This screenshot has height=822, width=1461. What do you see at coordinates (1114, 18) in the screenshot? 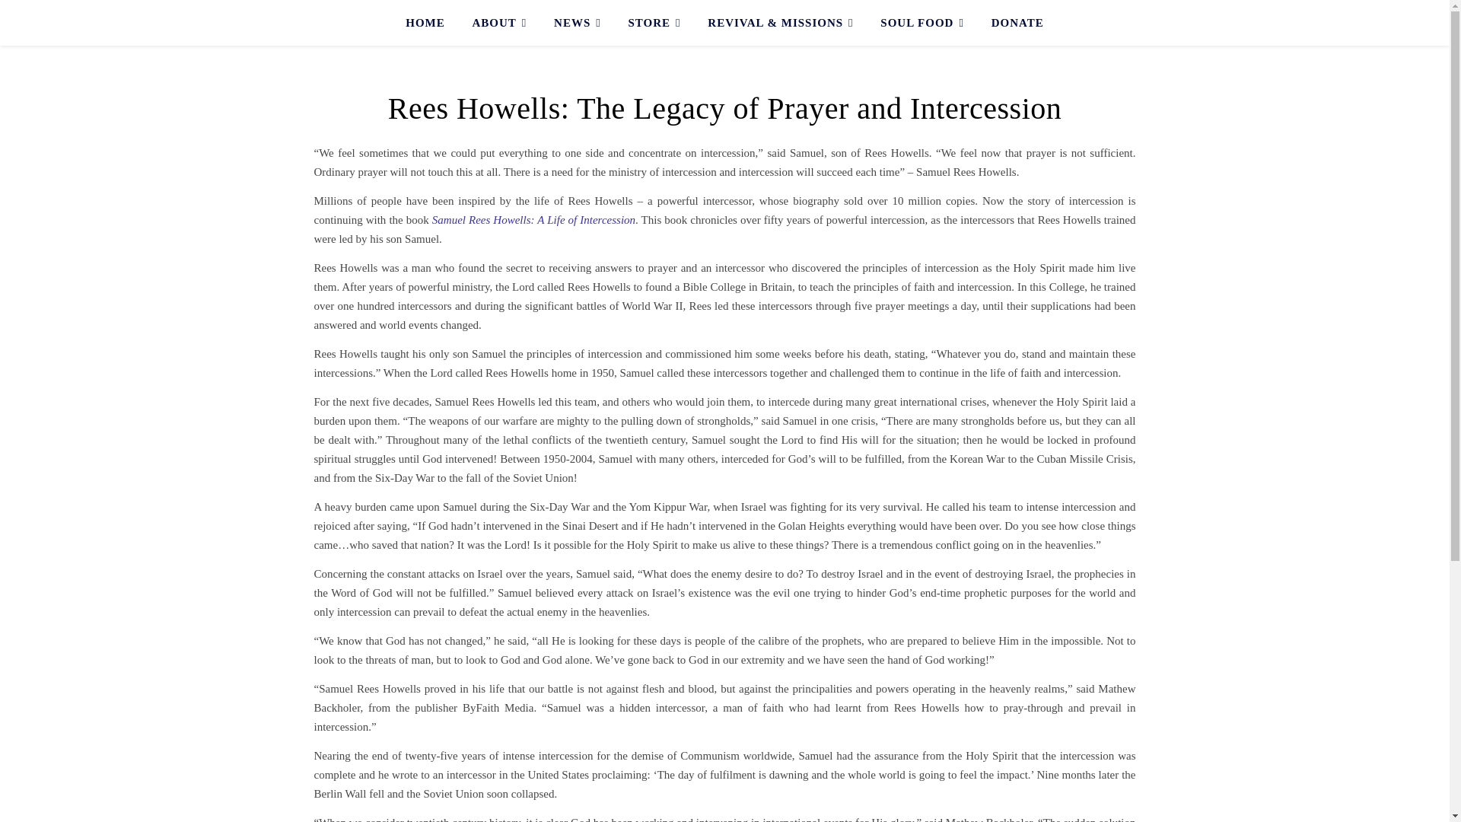
I see `BASKET` at bounding box center [1114, 18].